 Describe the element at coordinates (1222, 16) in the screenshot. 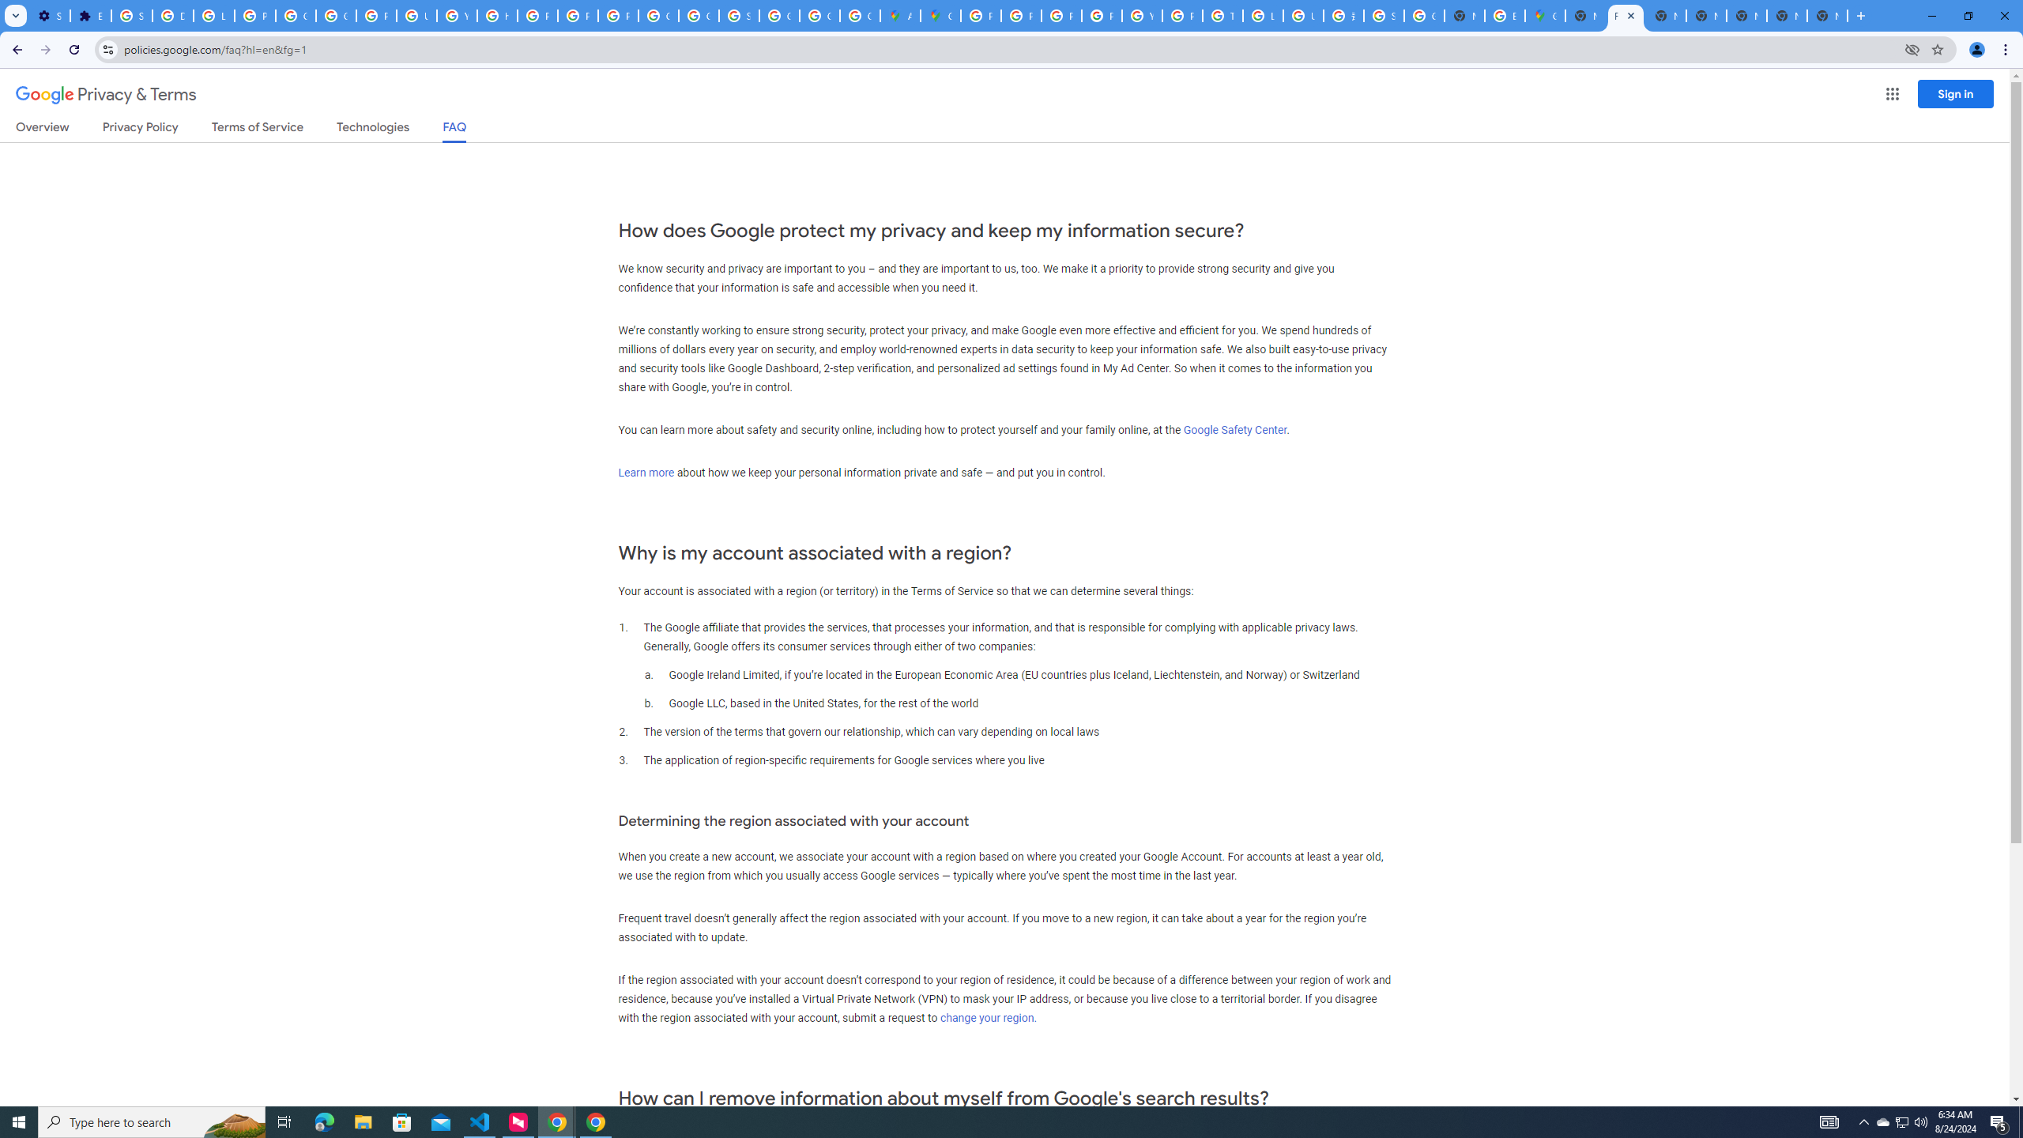

I see `Tips & tricks for Chrome - Google Chrome Help` at that location.